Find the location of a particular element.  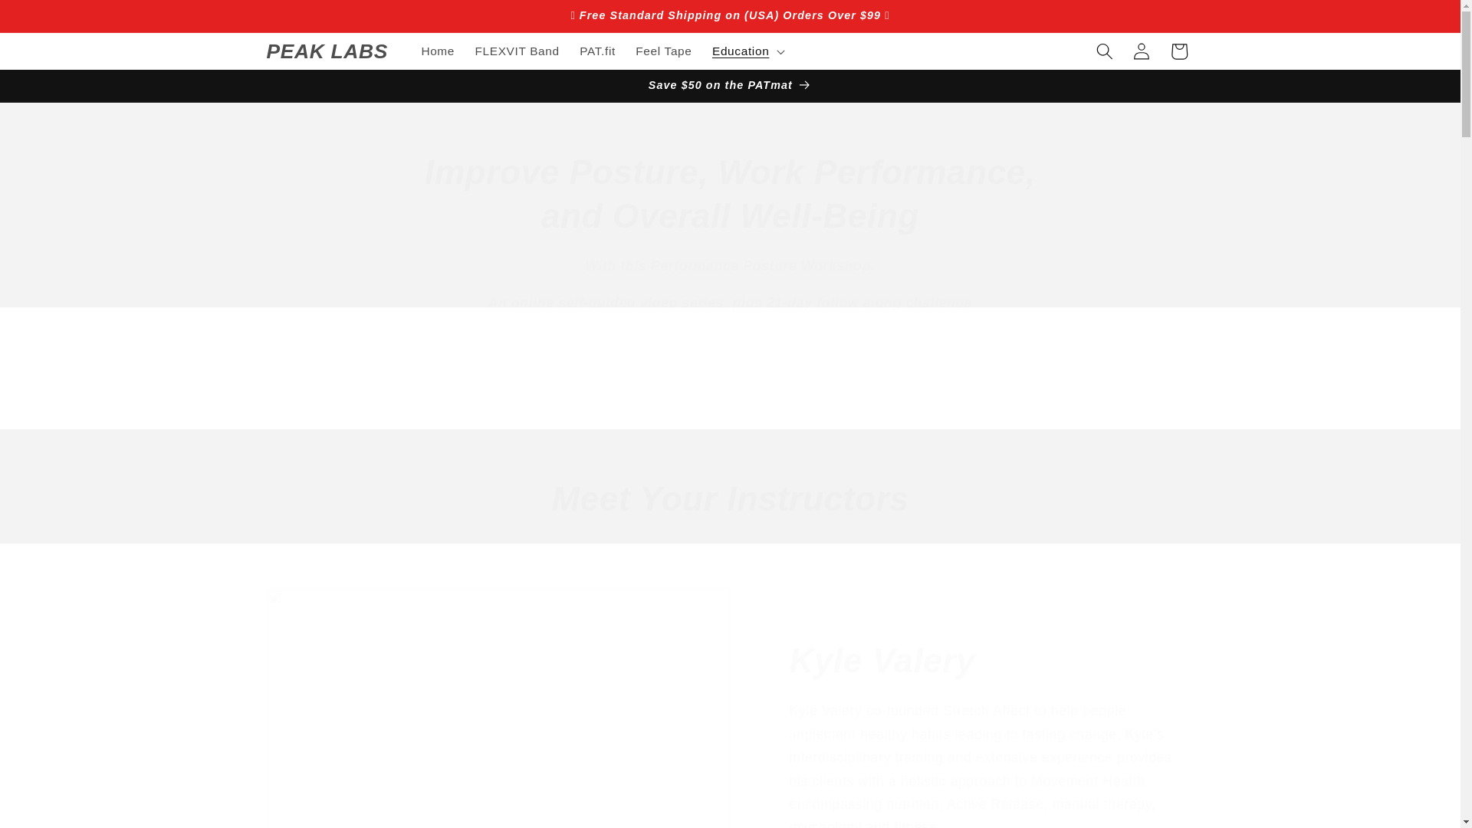

Improve Posture, Work Performance, and Overall Well-Being is located at coordinates (731, 193).